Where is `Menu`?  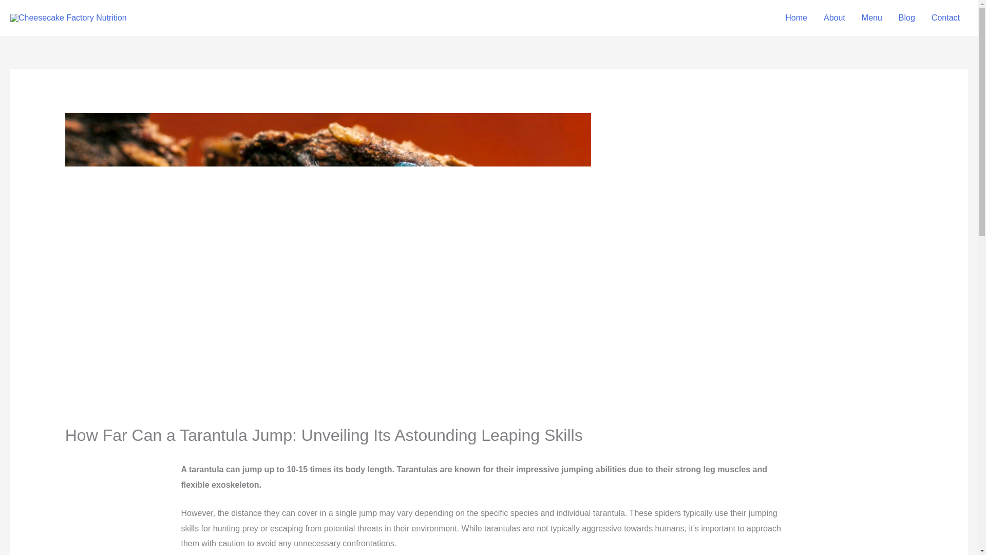
Menu is located at coordinates (872, 18).